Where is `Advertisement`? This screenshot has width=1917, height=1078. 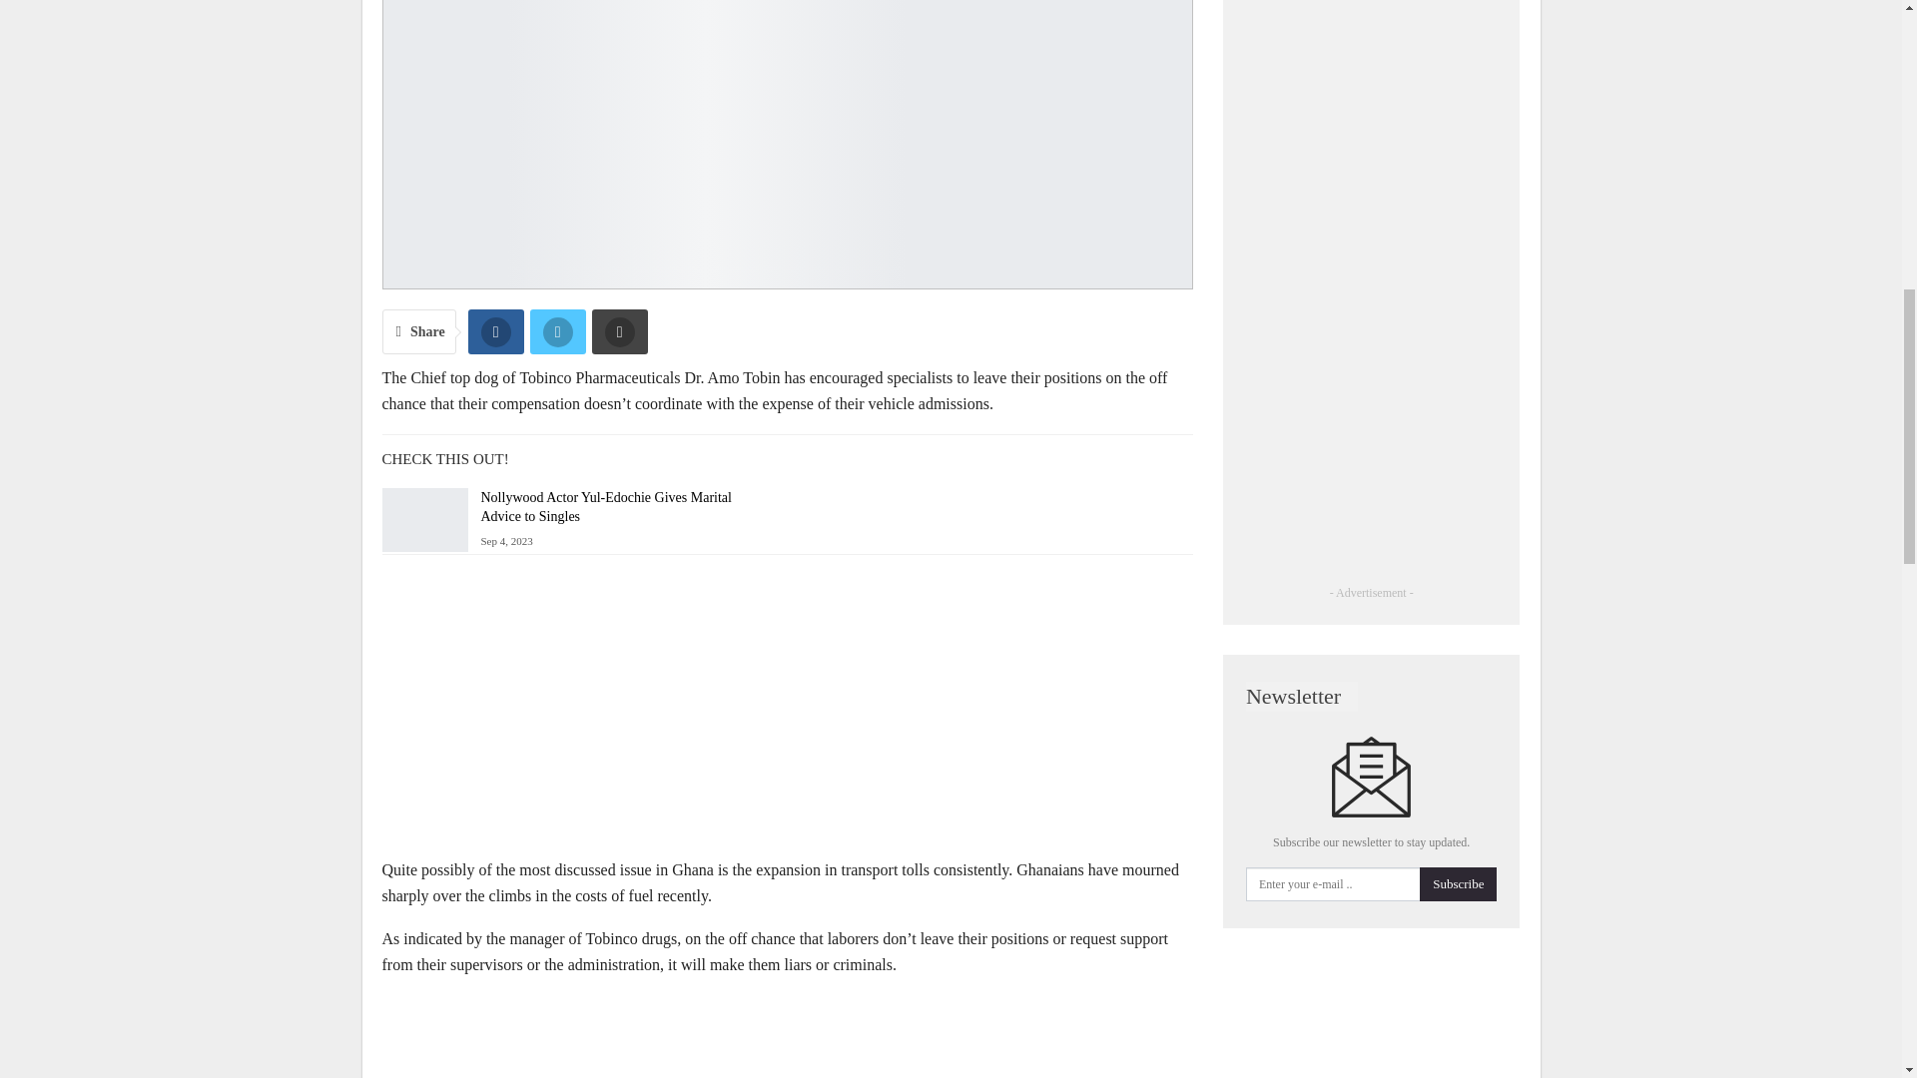
Advertisement is located at coordinates (787, 710).